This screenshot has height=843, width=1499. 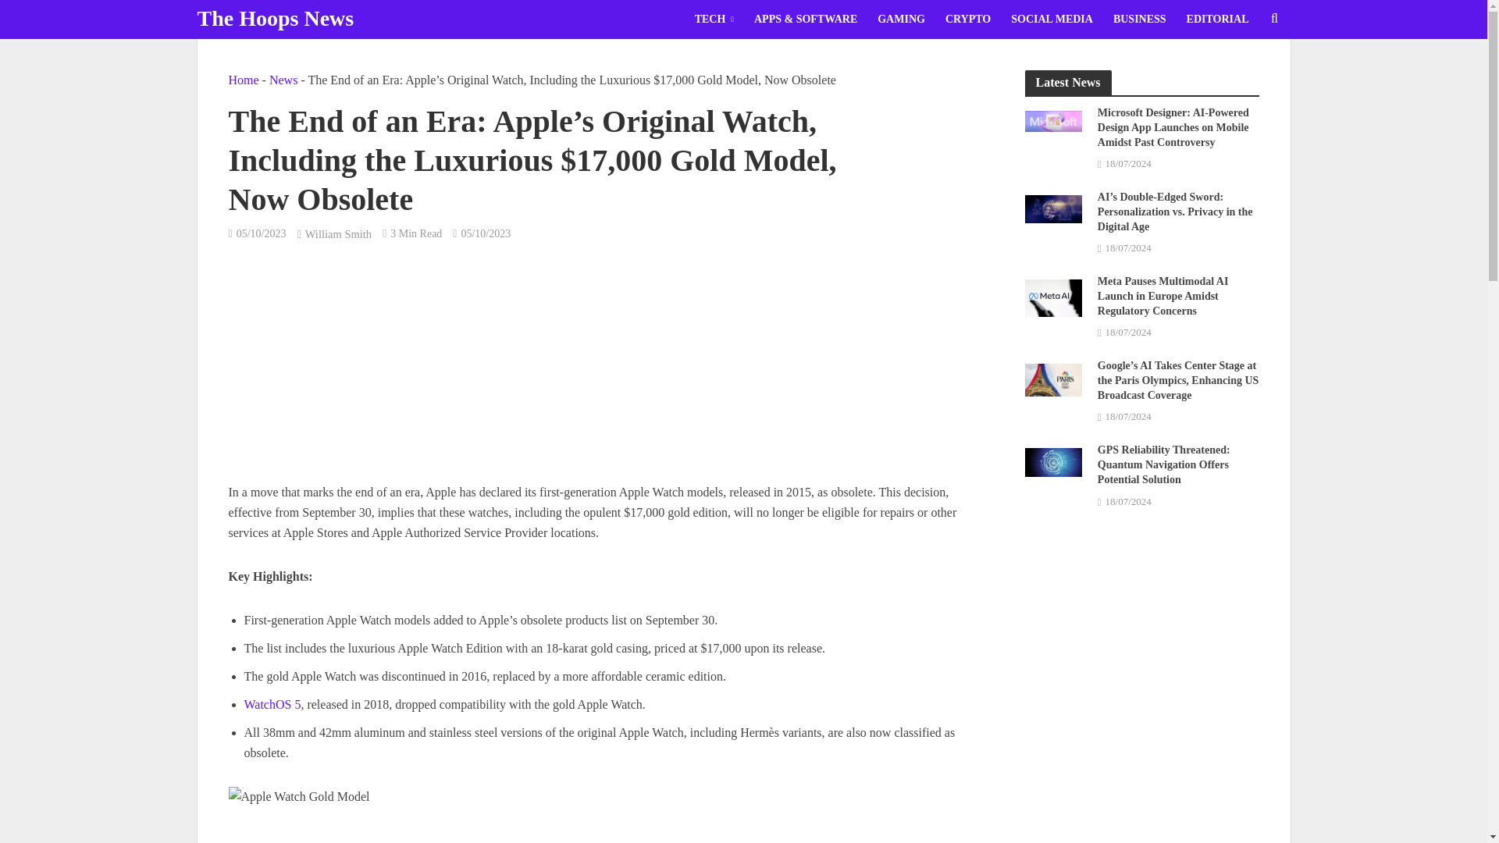 What do you see at coordinates (1140, 19) in the screenshot?
I see `BUSINESS` at bounding box center [1140, 19].